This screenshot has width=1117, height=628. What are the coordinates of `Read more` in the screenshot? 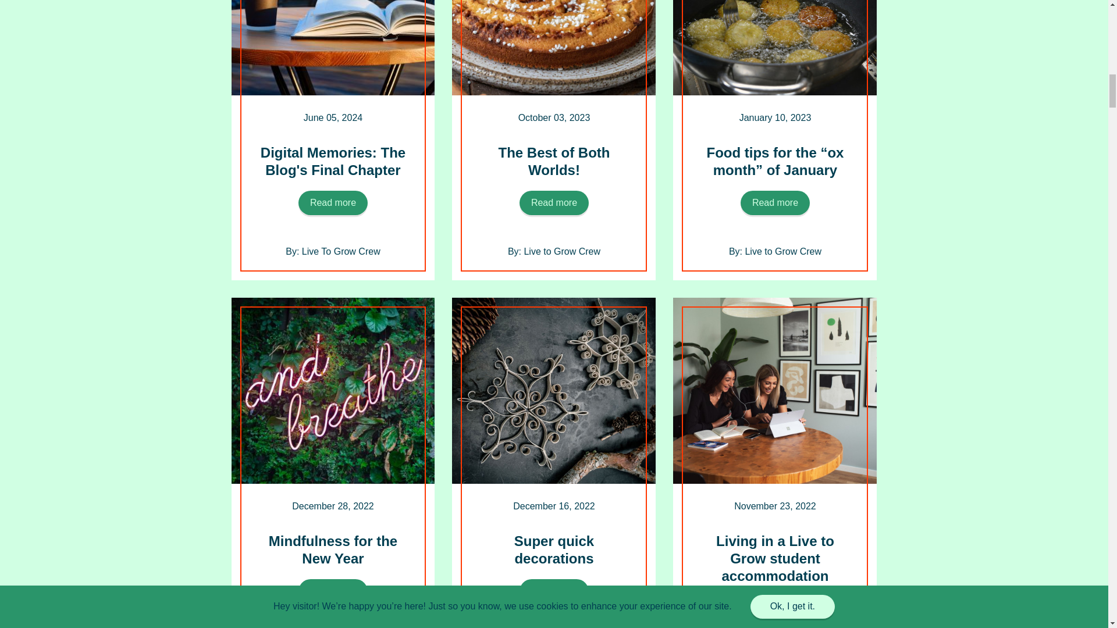 It's located at (554, 591).